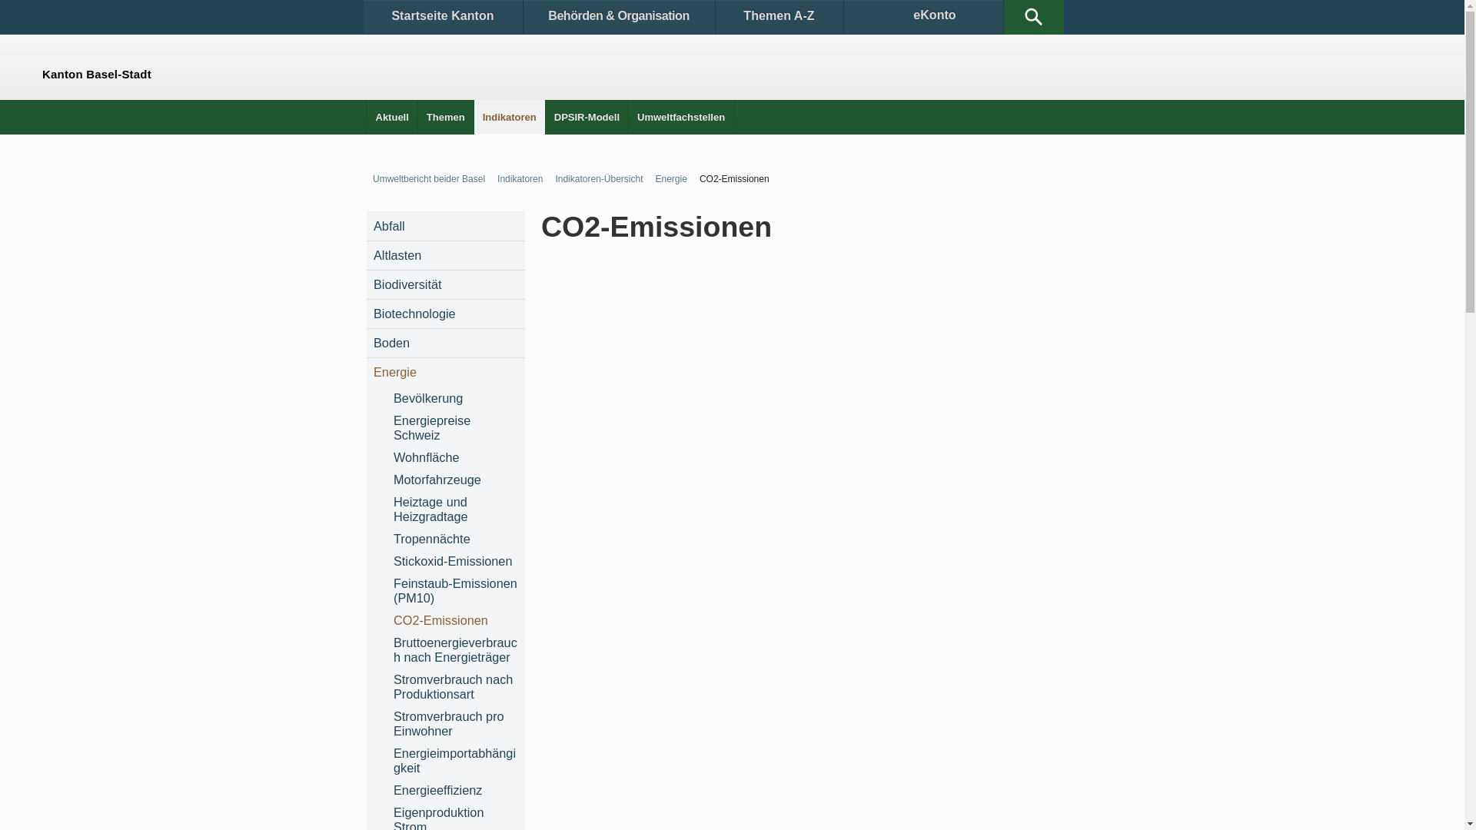 The width and height of the screenshot is (1476, 830). I want to click on Indikatoren, so click(510, 117).